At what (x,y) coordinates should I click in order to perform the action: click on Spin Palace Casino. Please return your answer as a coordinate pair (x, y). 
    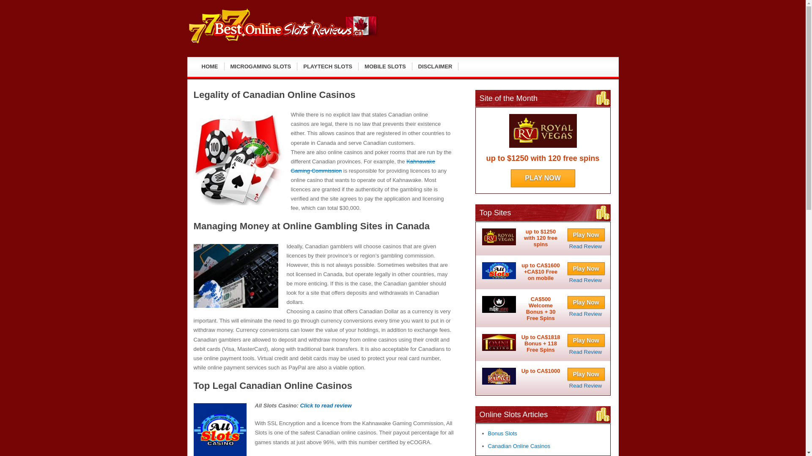
    Looking at the image, I should click on (585, 386).